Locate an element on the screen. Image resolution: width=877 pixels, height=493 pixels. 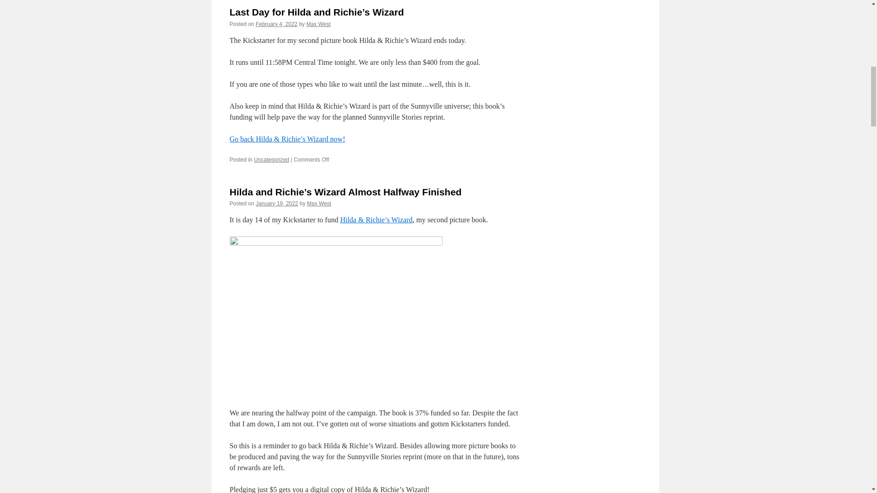
Uncategorized is located at coordinates (271, 160).